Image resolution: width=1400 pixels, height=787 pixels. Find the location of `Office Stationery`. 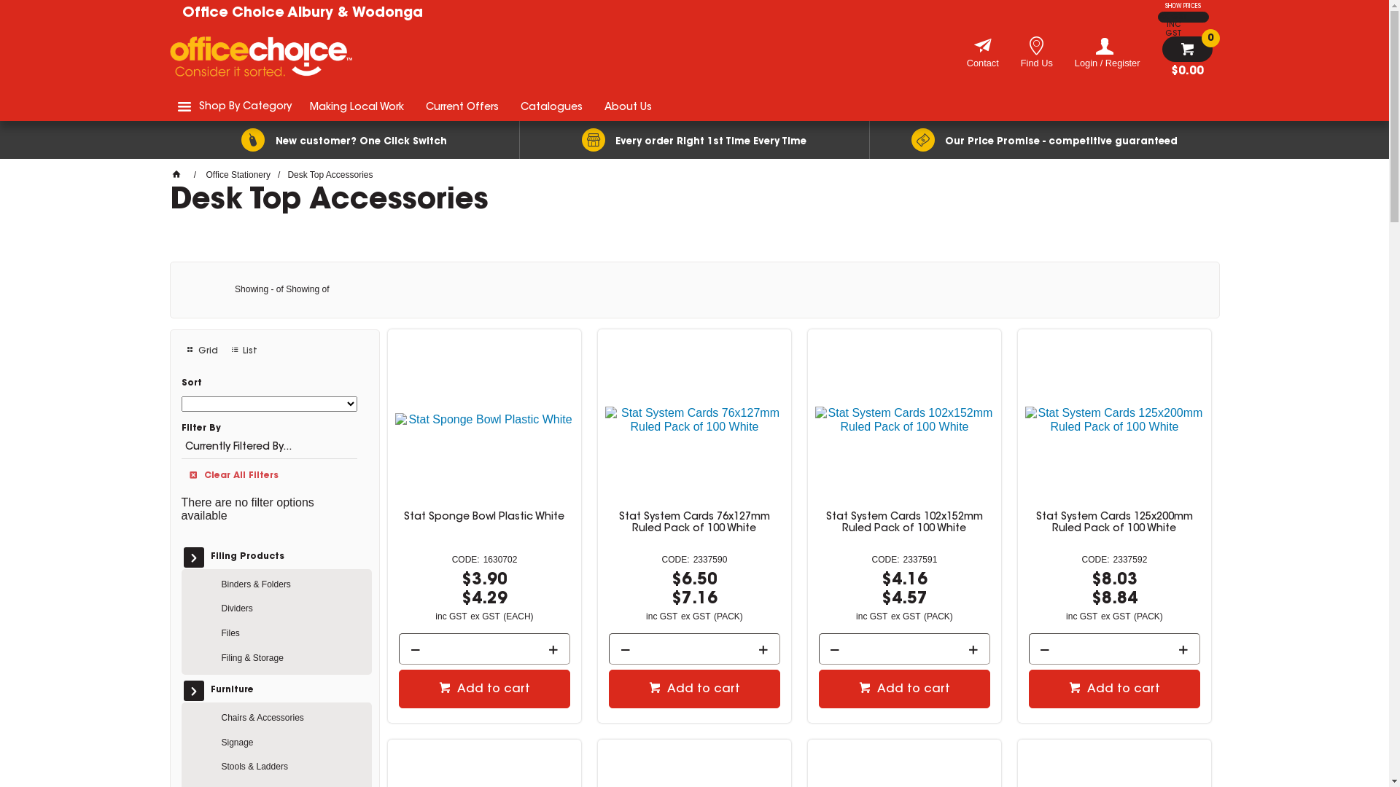

Office Stationery is located at coordinates (239, 175).